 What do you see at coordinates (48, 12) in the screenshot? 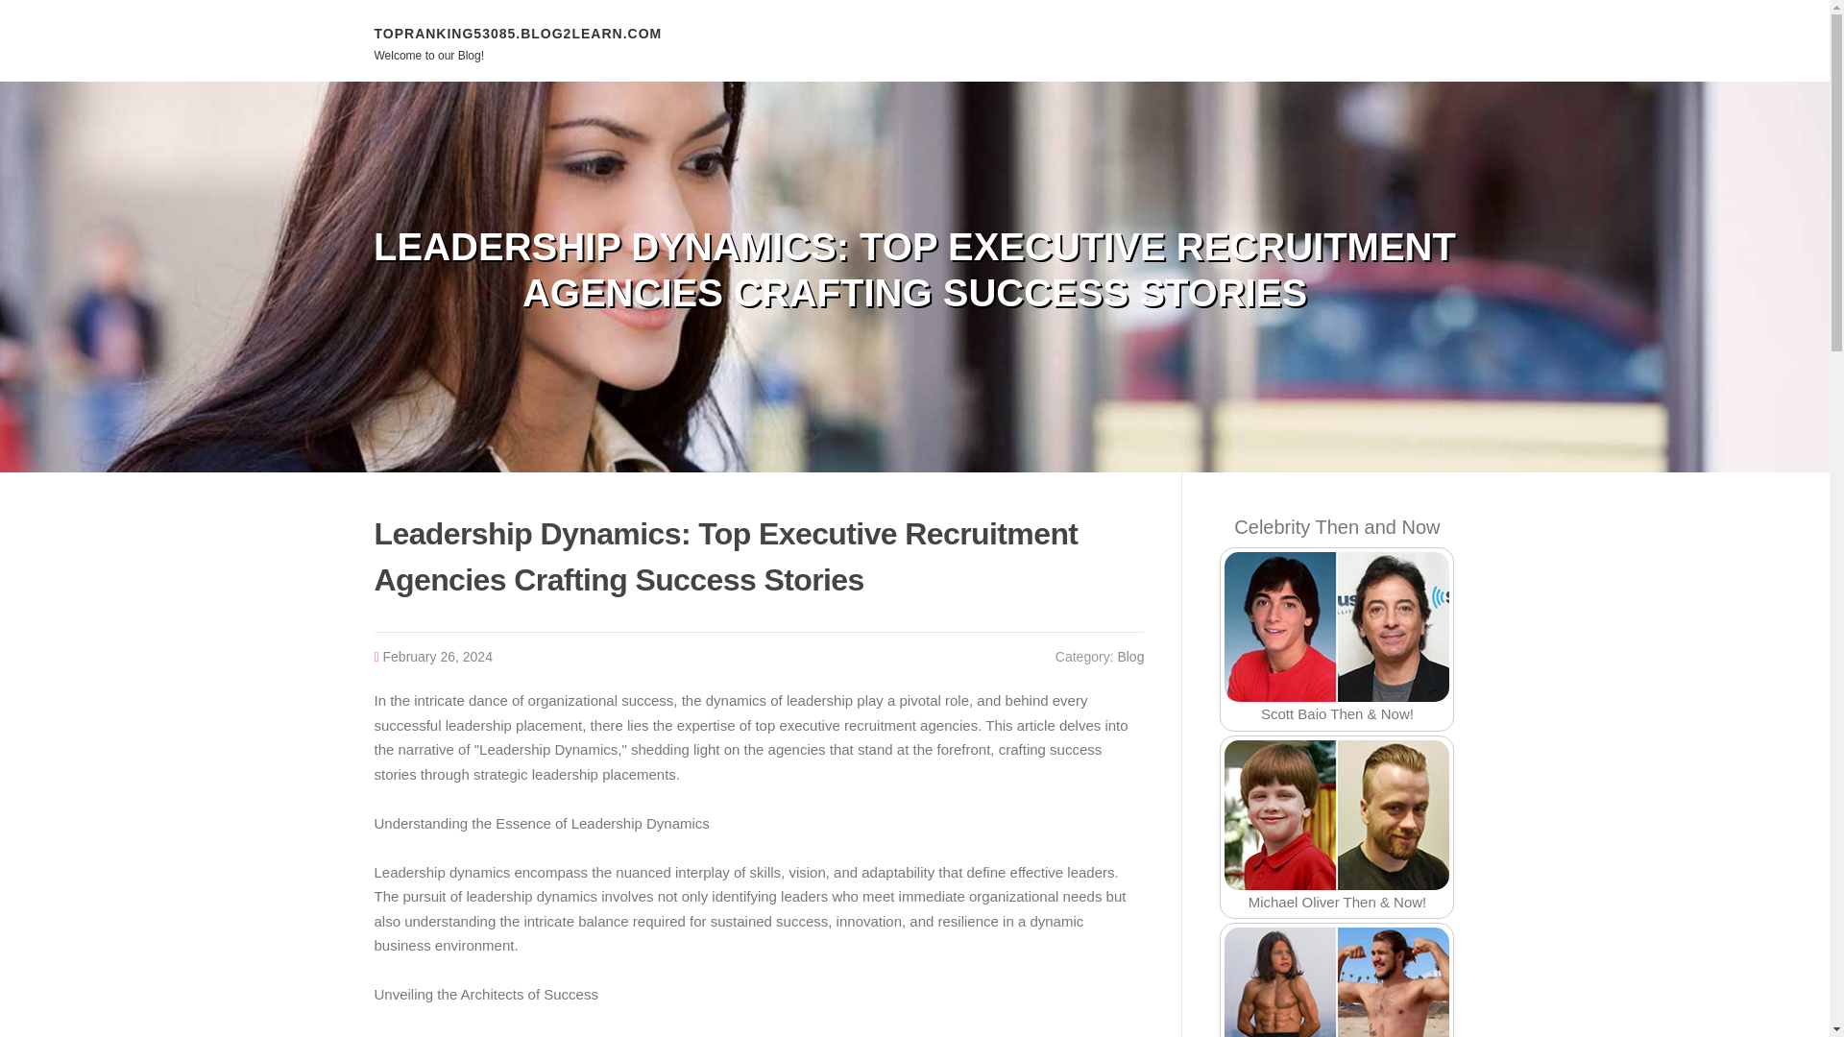
I see `Skip to content` at bounding box center [48, 12].